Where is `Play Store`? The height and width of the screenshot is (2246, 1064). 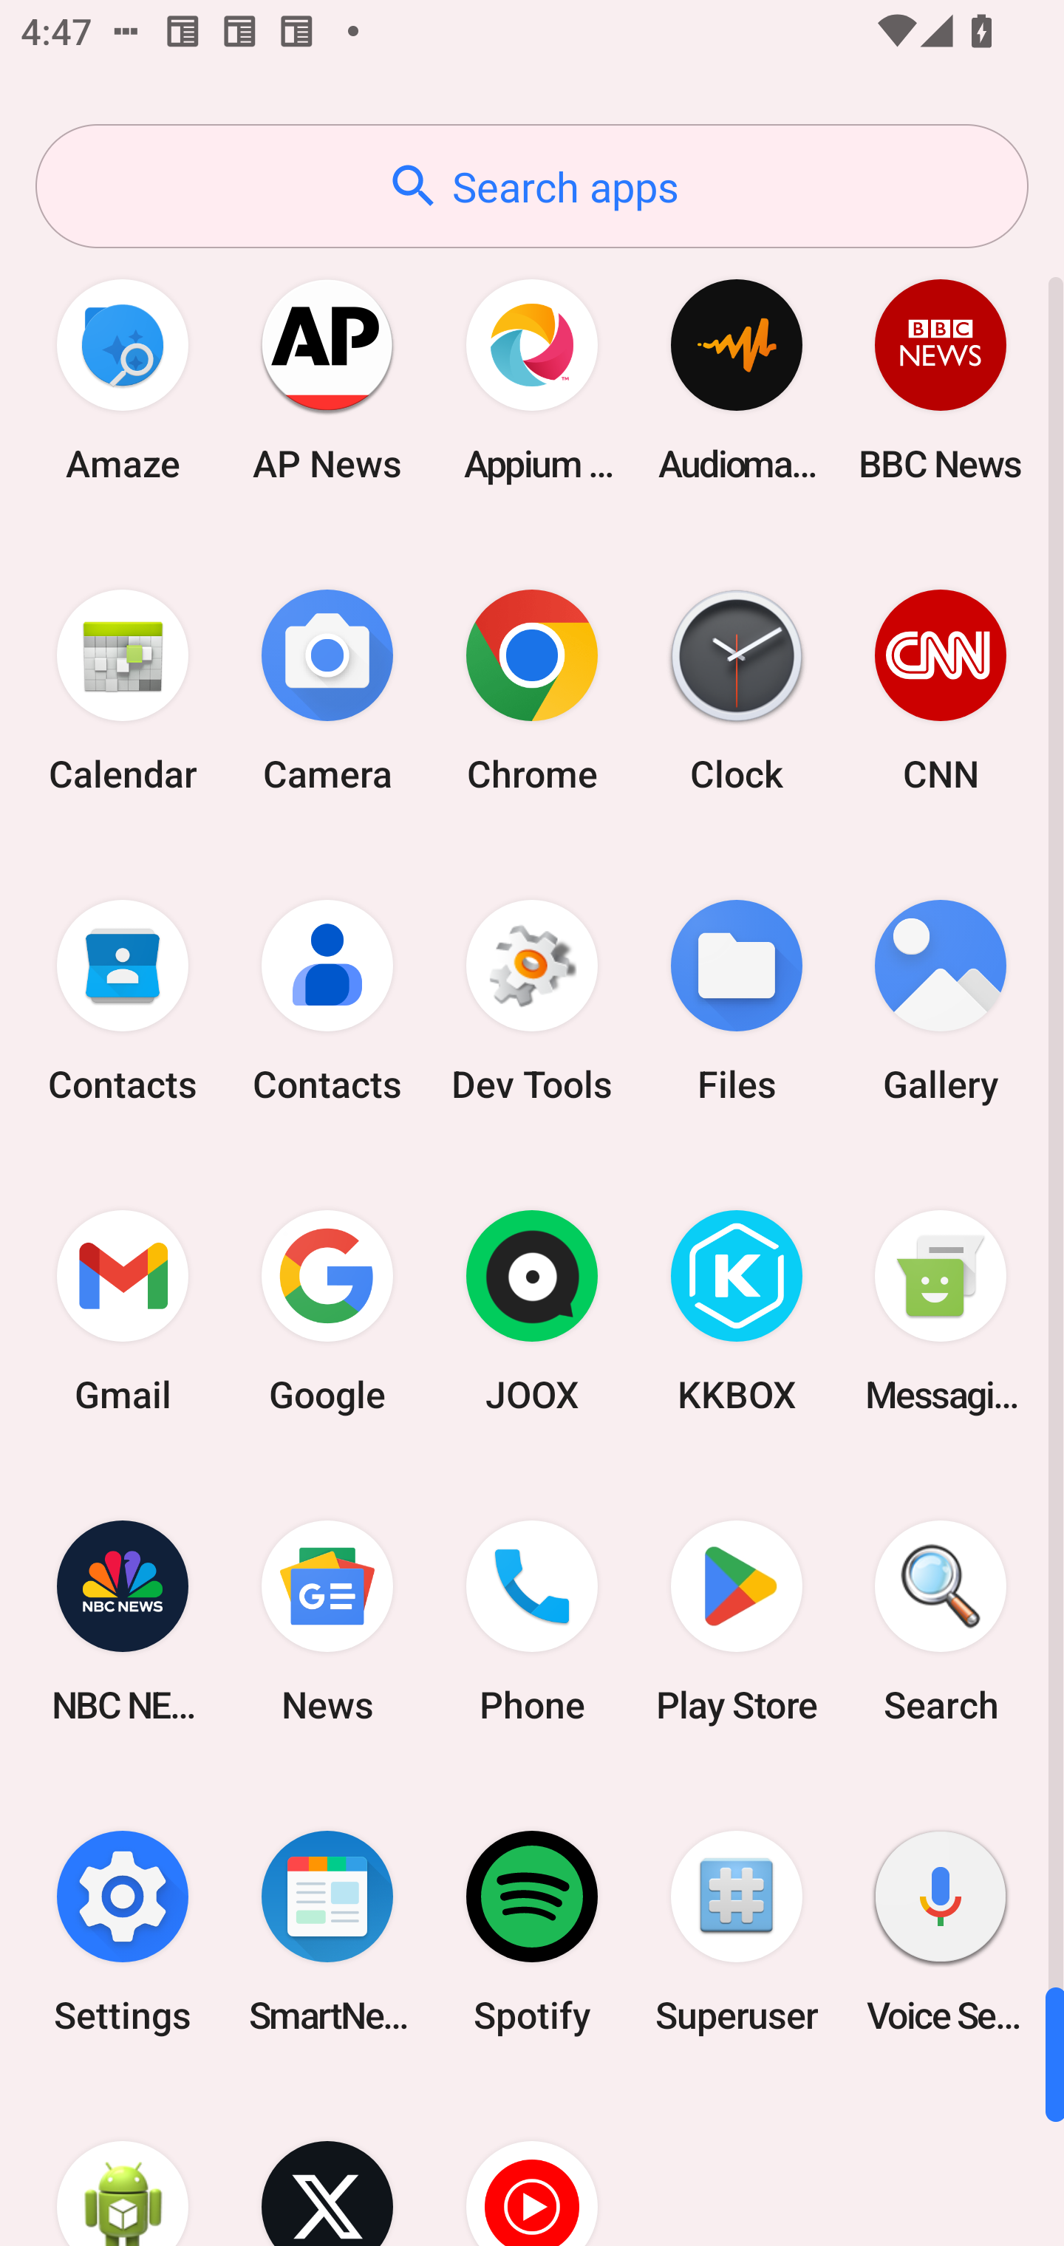 Play Store is located at coordinates (736, 1621).